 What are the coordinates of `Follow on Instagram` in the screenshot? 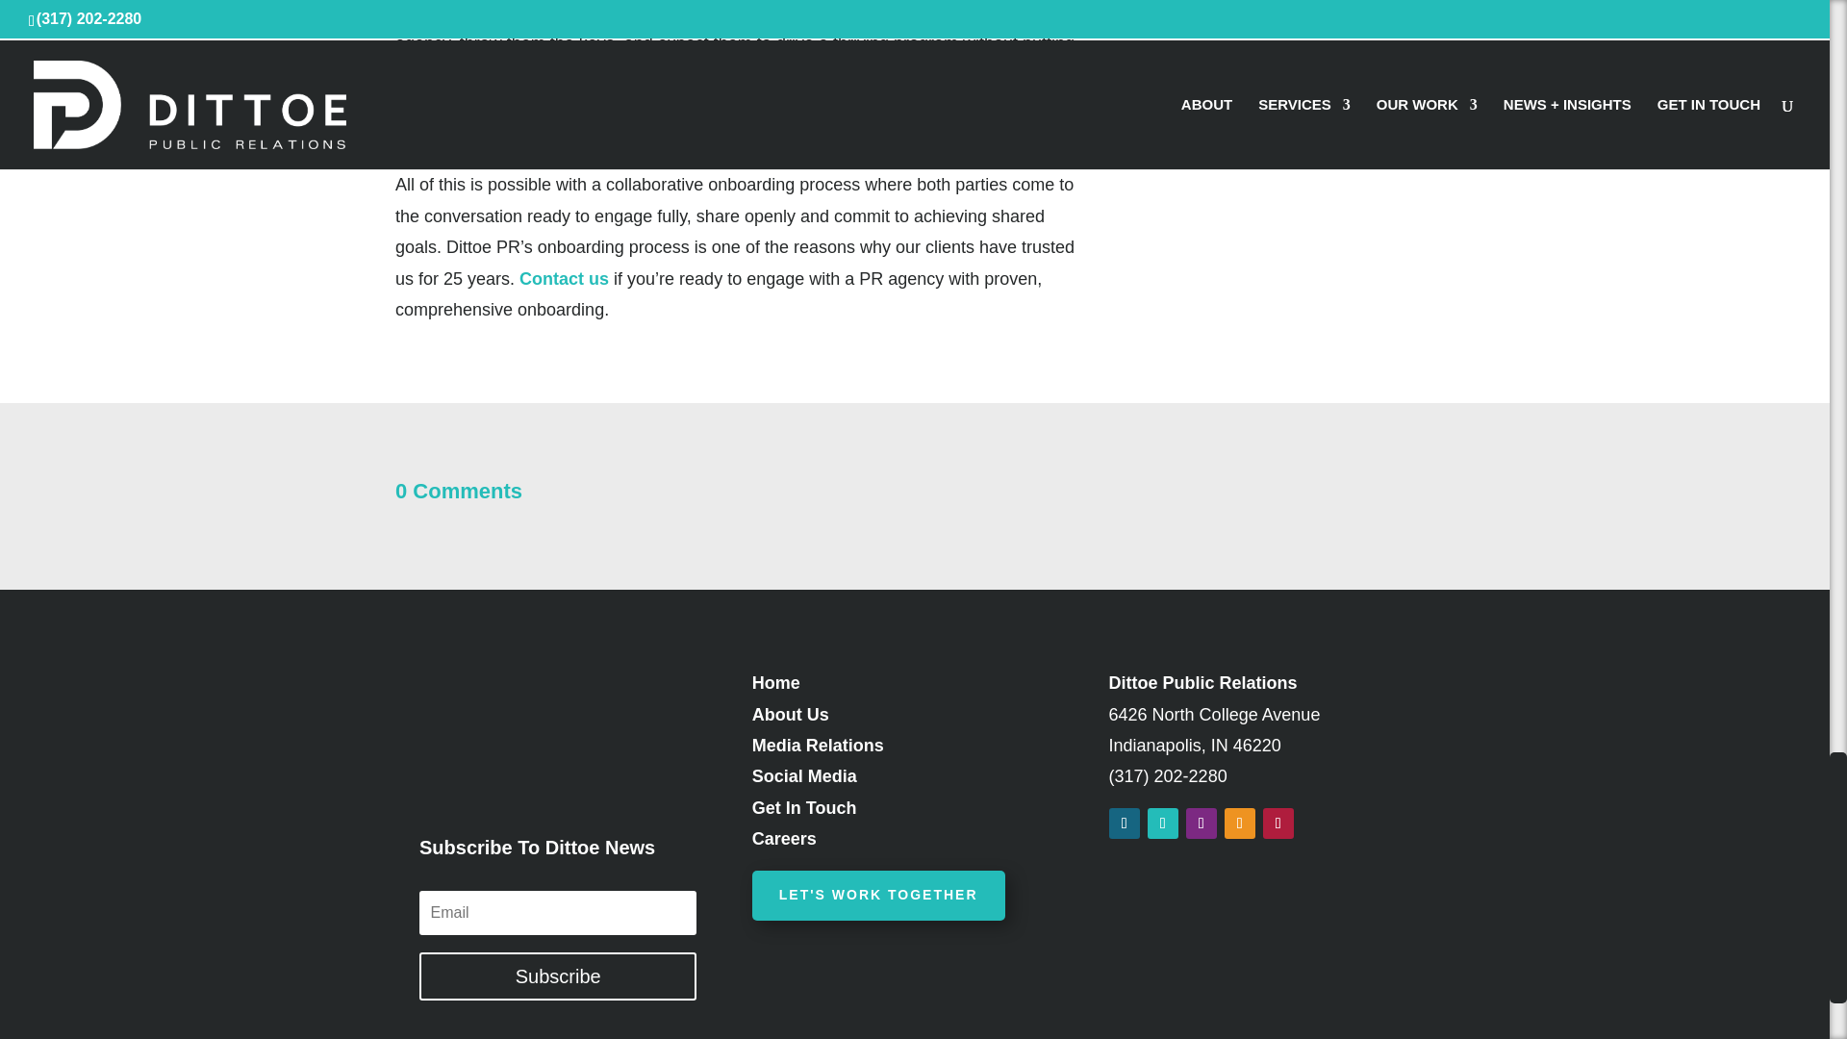 It's located at (1201, 824).